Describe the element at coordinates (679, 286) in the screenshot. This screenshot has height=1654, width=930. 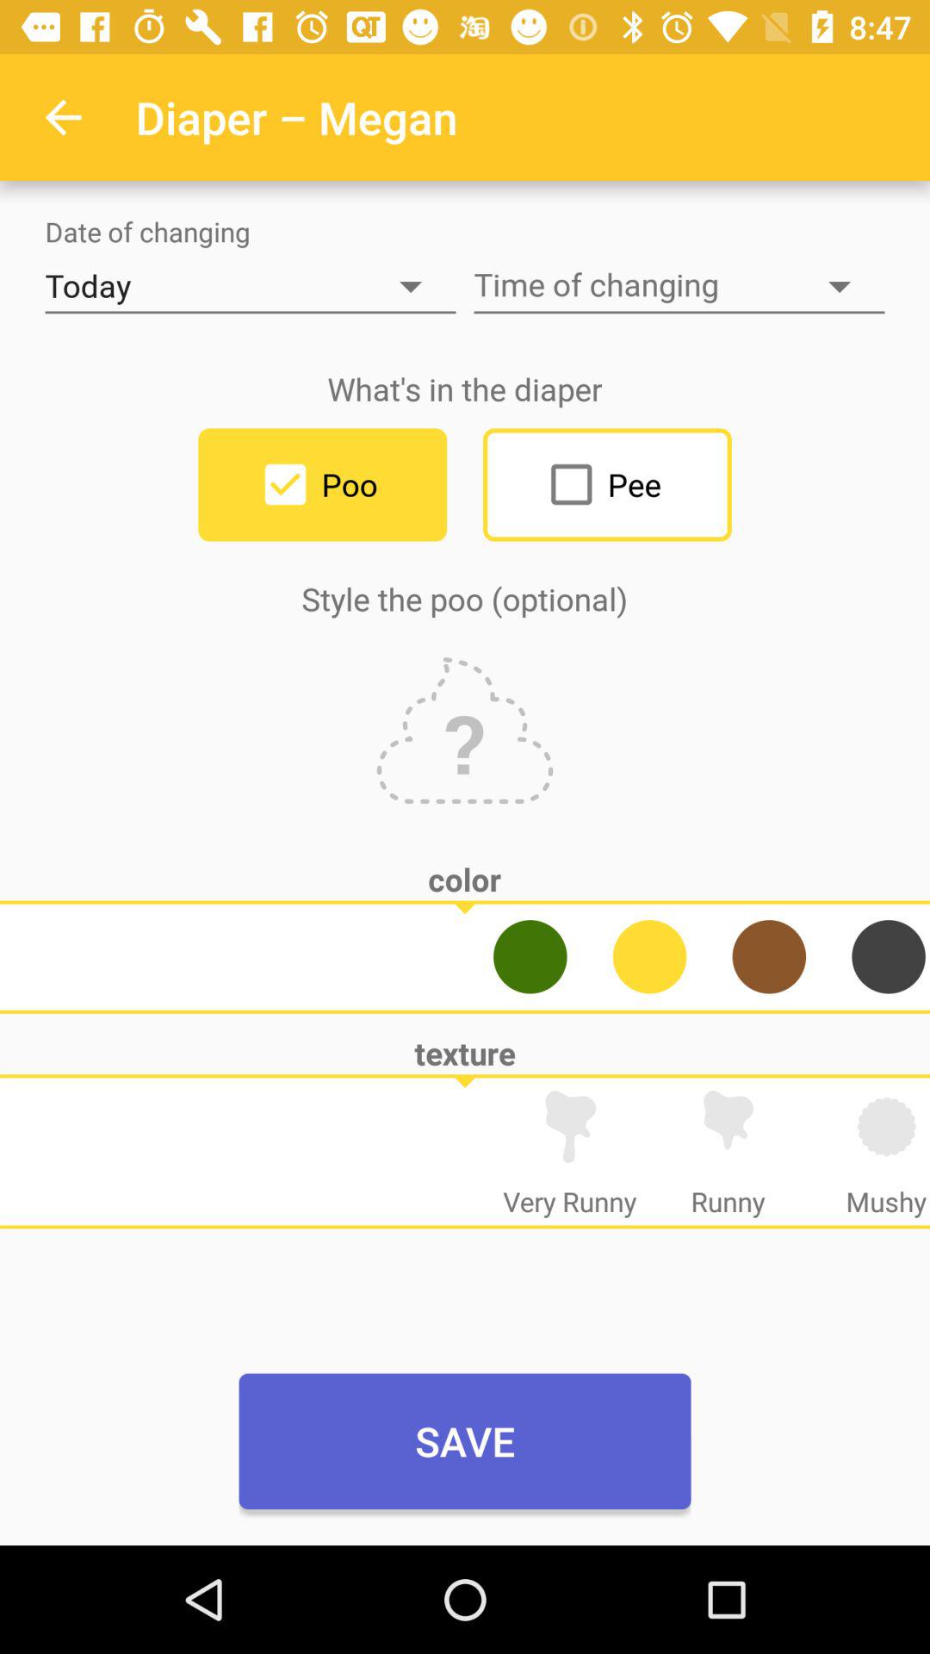
I see `go to time of changing` at that location.